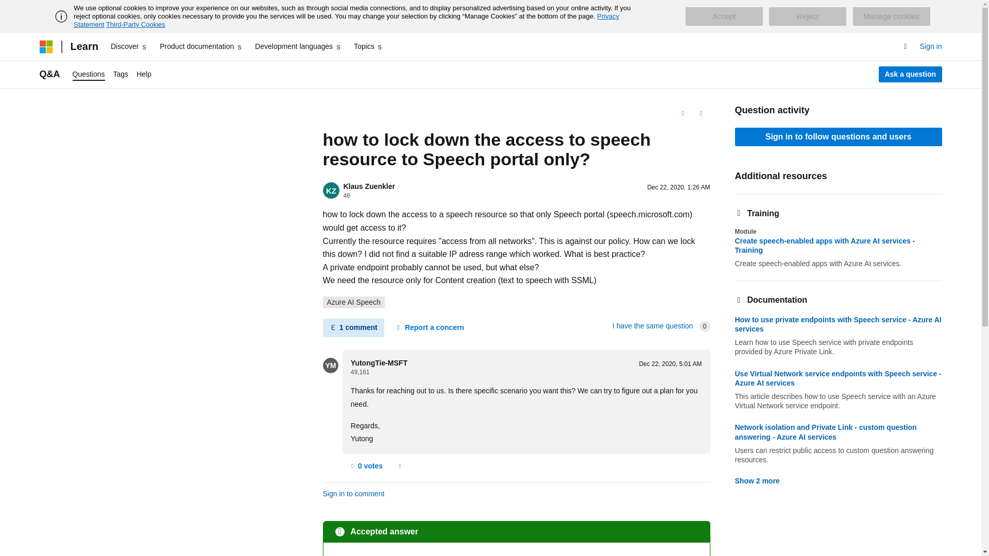  What do you see at coordinates (346, 20) in the screenshot?
I see `Privacy Statement` at bounding box center [346, 20].